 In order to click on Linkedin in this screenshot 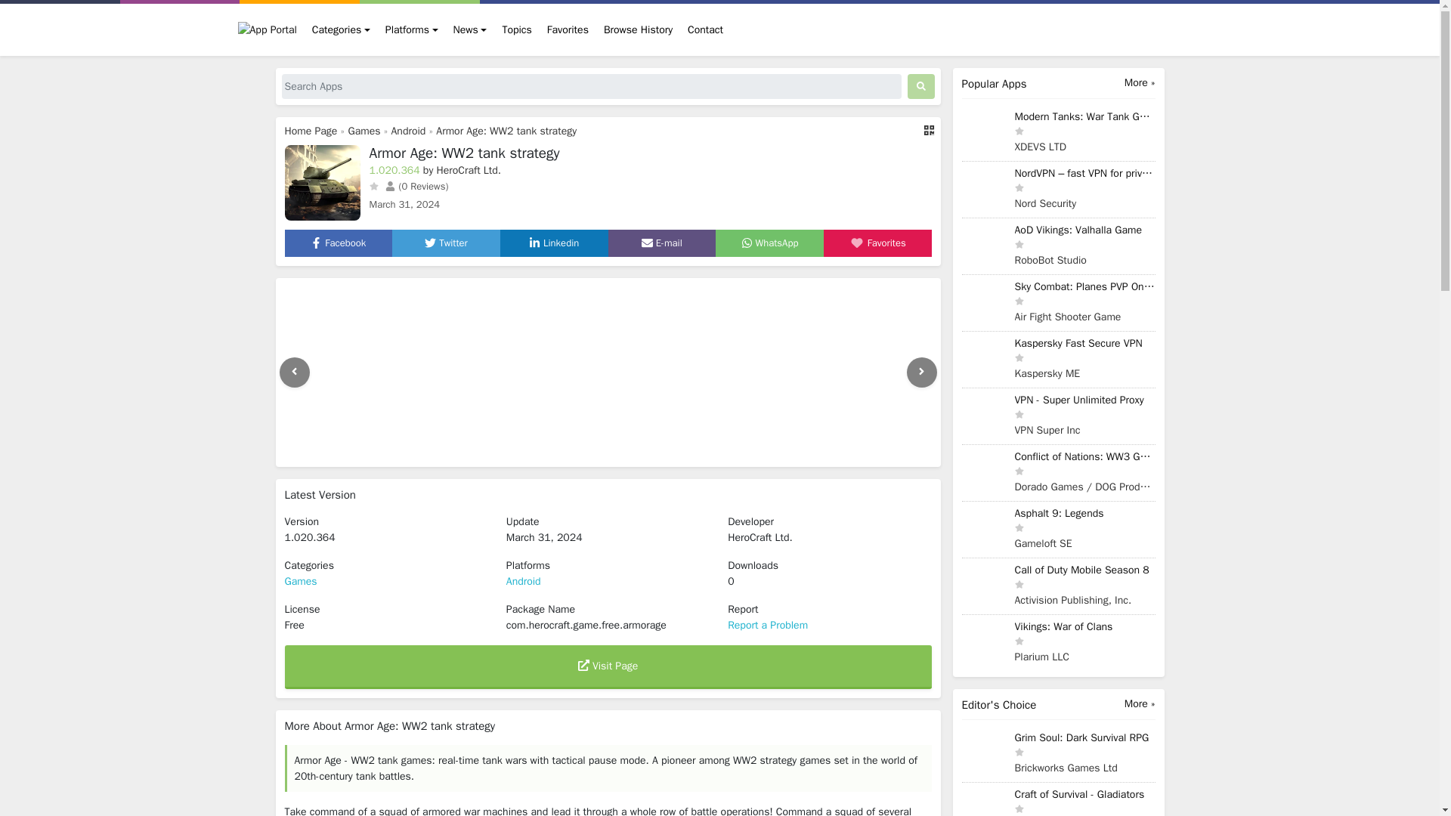, I will do `click(554, 243)`.